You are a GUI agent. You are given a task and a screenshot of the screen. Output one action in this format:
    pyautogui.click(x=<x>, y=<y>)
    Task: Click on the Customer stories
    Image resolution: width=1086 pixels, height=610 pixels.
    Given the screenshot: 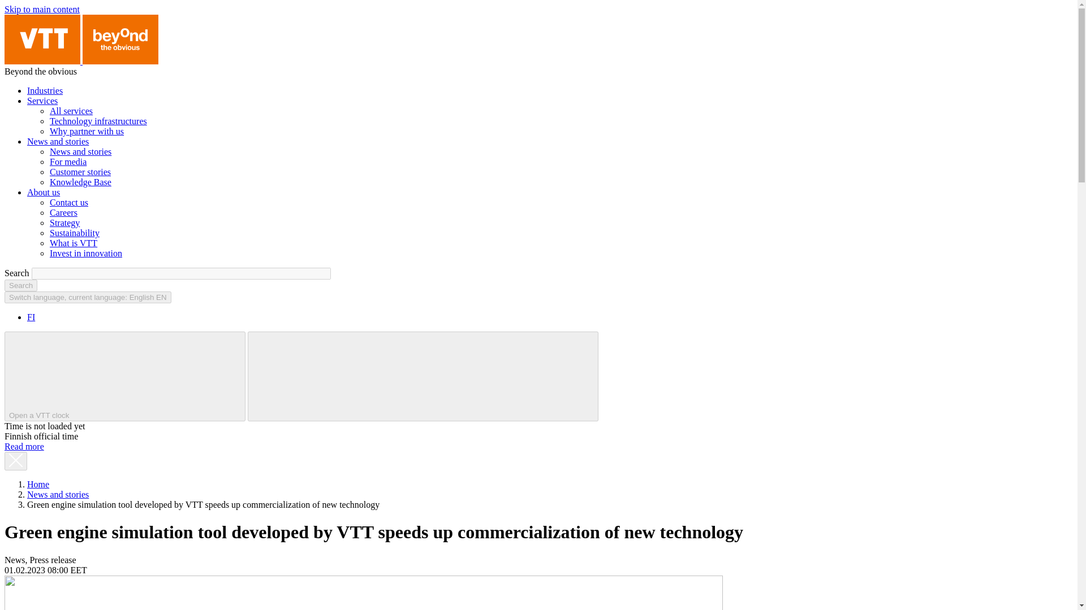 What is the action you would take?
    pyautogui.click(x=80, y=172)
    